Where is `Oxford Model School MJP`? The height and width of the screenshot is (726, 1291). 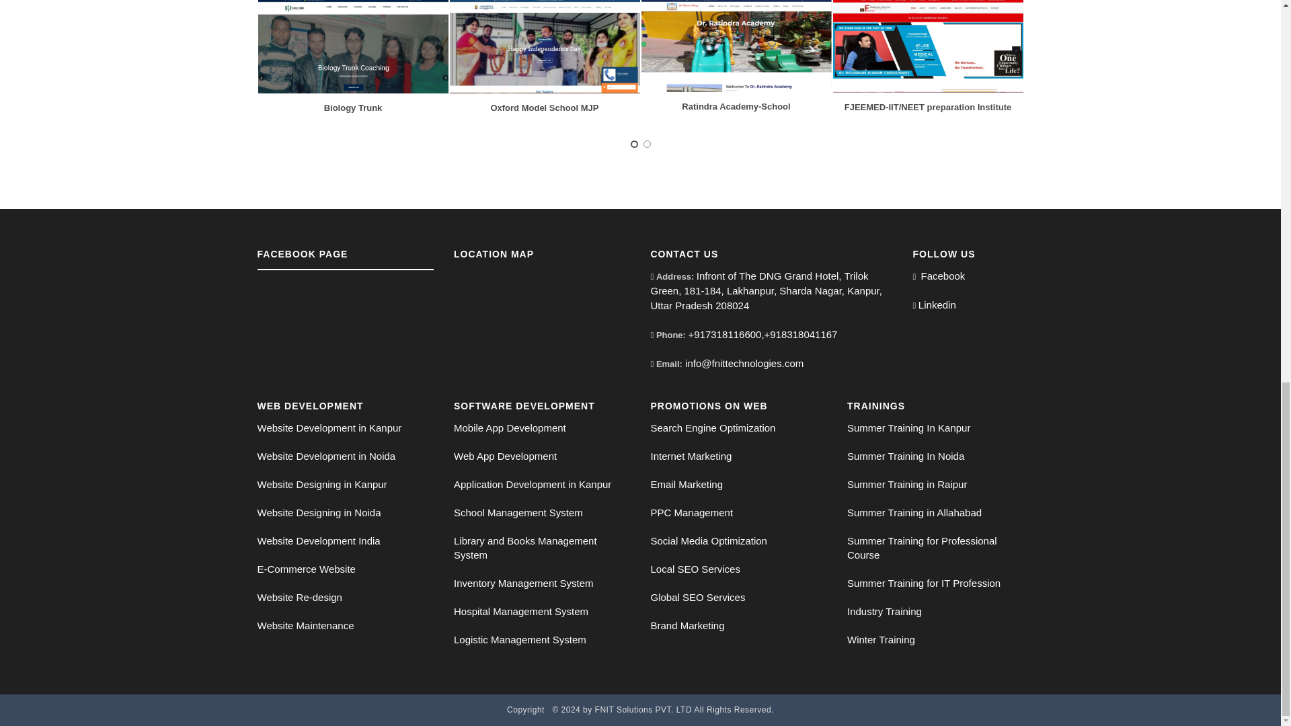
Oxford Model School MJP is located at coordinates (545, 108).